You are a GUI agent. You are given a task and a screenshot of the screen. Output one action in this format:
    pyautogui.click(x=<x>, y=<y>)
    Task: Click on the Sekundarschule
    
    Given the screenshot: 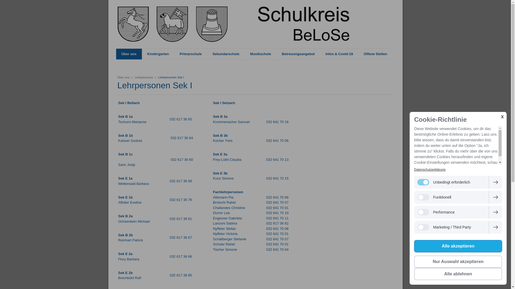 What is the action you would take?
    pyautogui.click(x=226, y=54)
    